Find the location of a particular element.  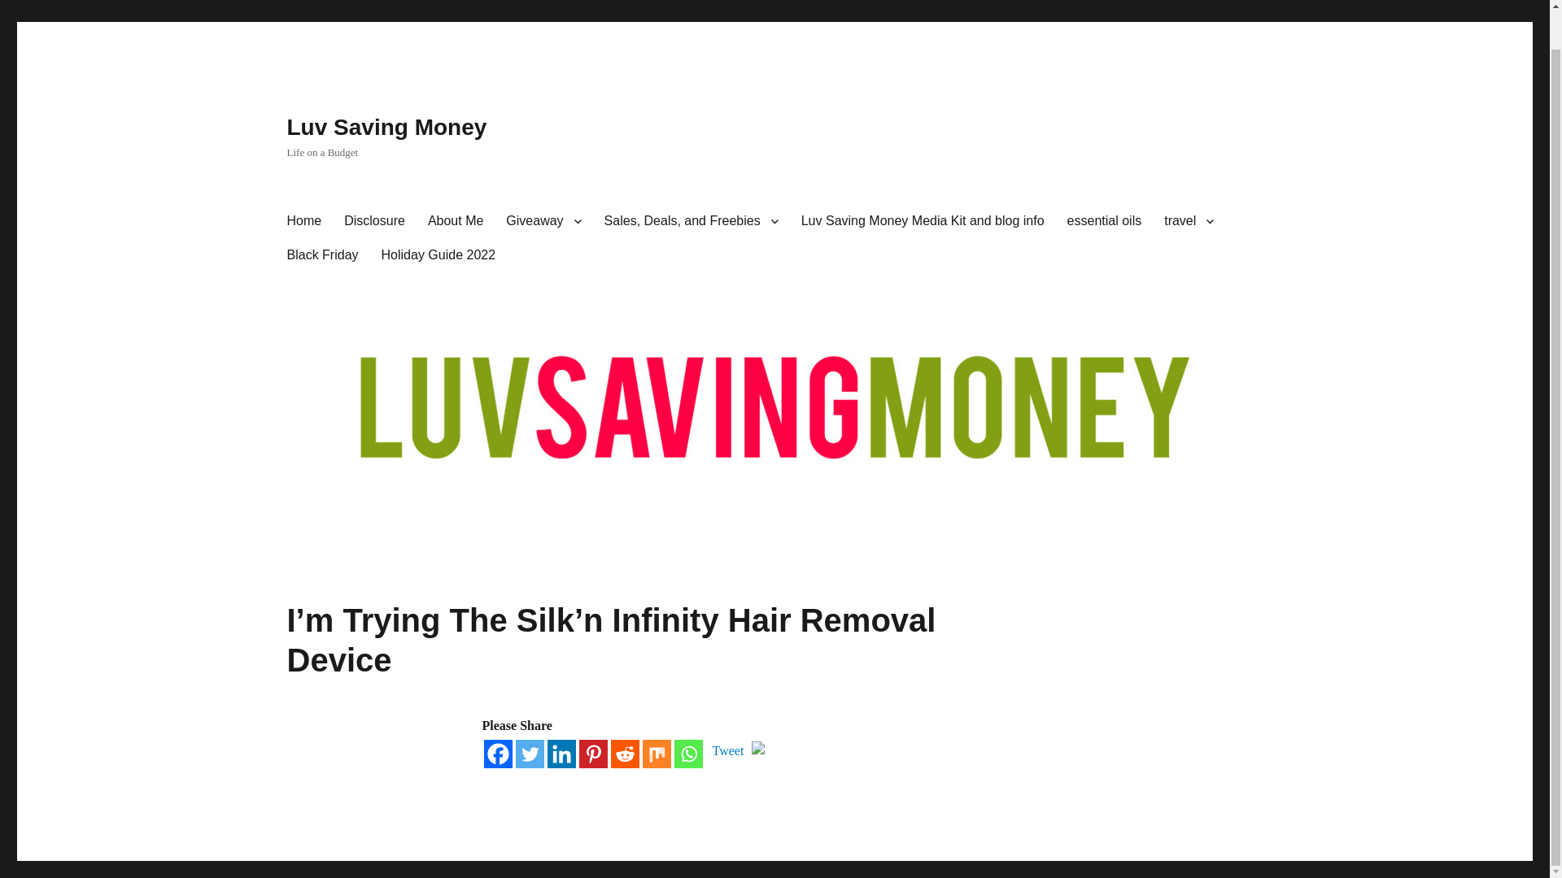

Whatsapp is located at coordinates (687, 754).